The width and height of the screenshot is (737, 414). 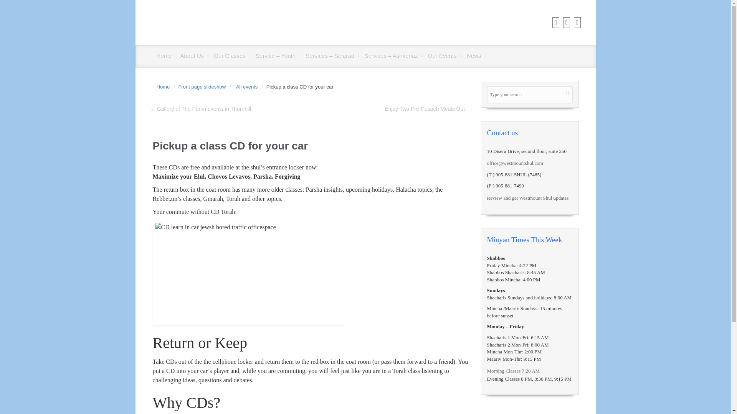 I want to click on About Us, so click(x=193, y=56).